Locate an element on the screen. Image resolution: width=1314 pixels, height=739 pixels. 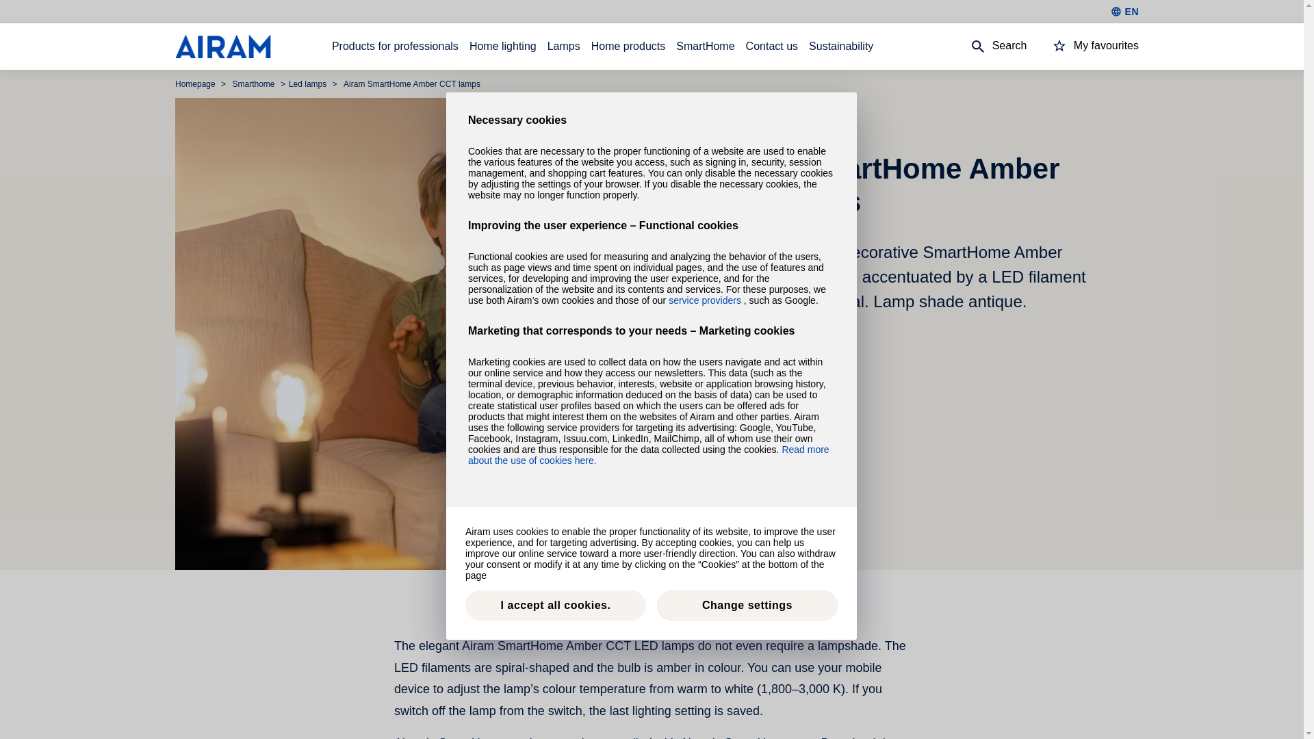
SmartHome is located at coordinates (705, 47).